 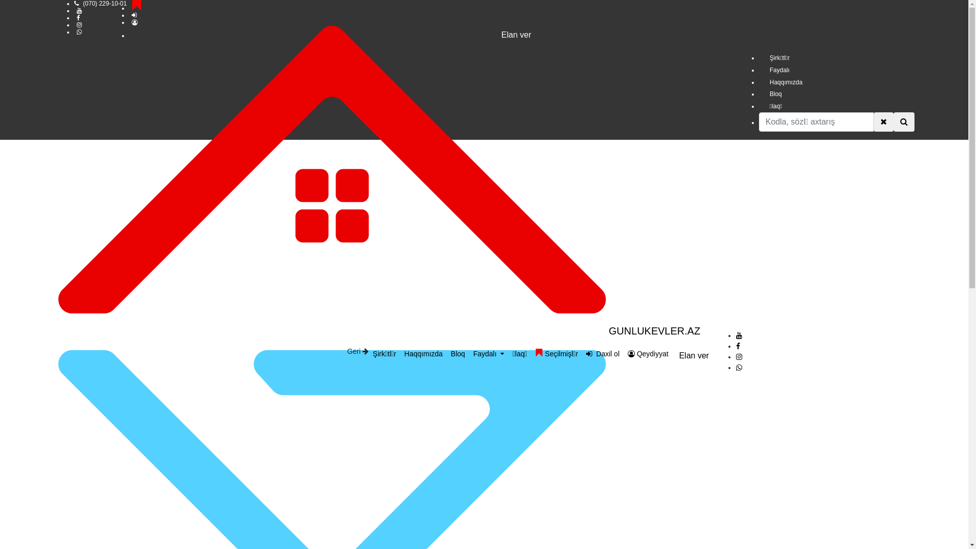 I want to click on Previous, so click(x=123, y=117).